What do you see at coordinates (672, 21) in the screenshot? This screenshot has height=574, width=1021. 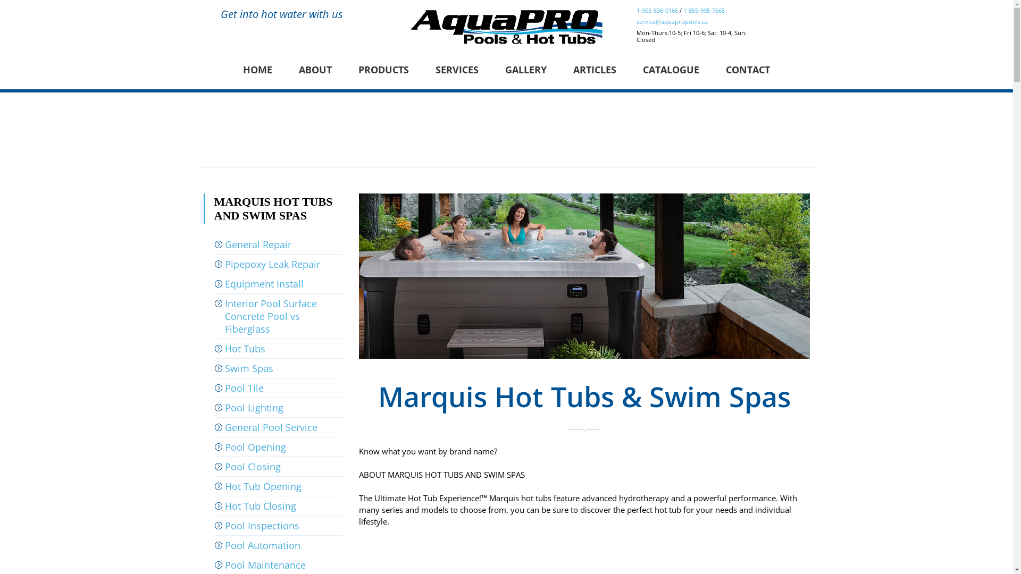 I see `service@aquapropools.ca` at bounding box center [672, 21].